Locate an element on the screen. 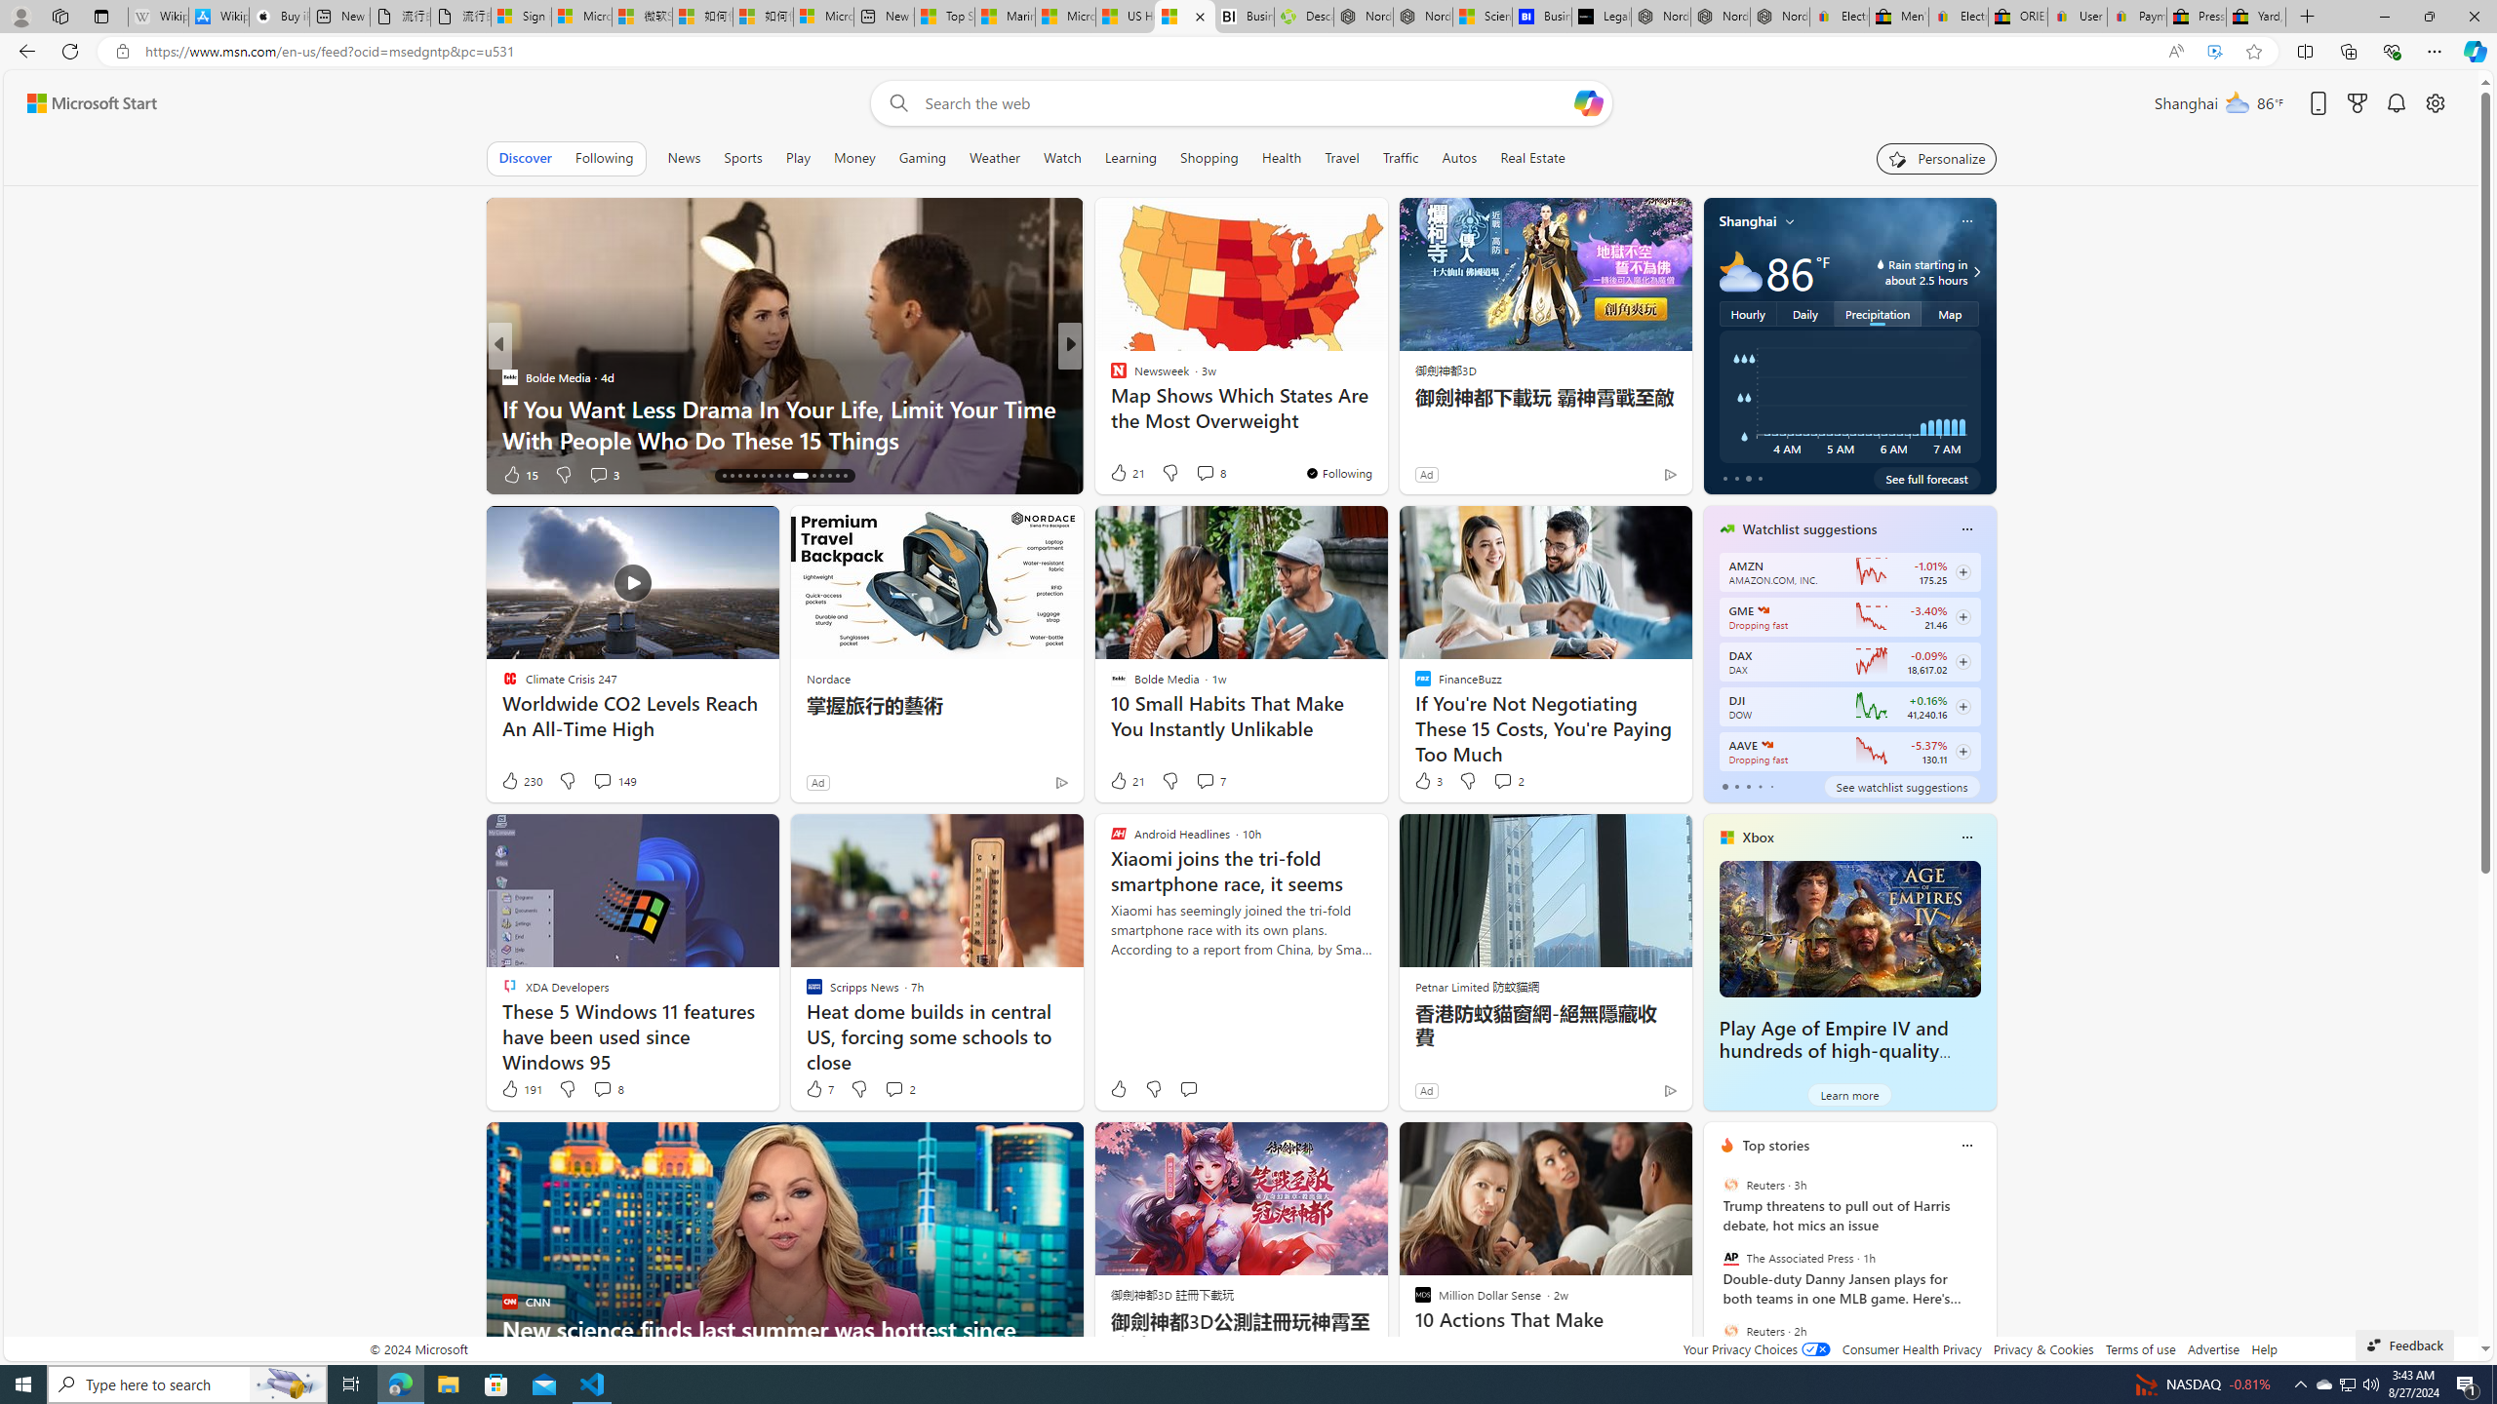  View comments 8 Comment is located at coordinates (601, 1089).